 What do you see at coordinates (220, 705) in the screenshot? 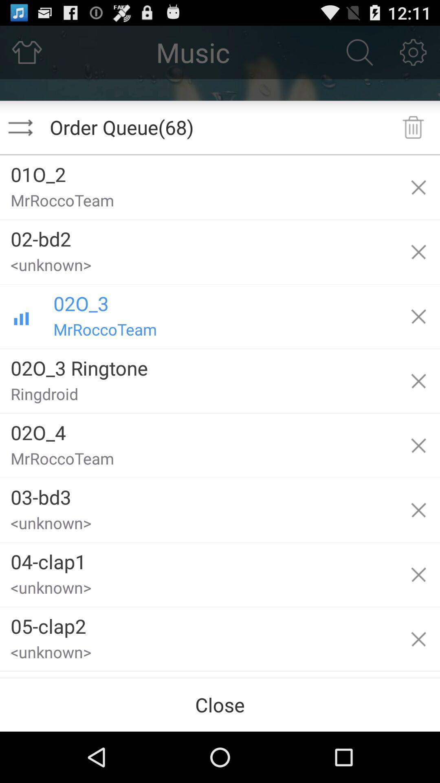
I see `jump until close` at bounding box center [220, 705].